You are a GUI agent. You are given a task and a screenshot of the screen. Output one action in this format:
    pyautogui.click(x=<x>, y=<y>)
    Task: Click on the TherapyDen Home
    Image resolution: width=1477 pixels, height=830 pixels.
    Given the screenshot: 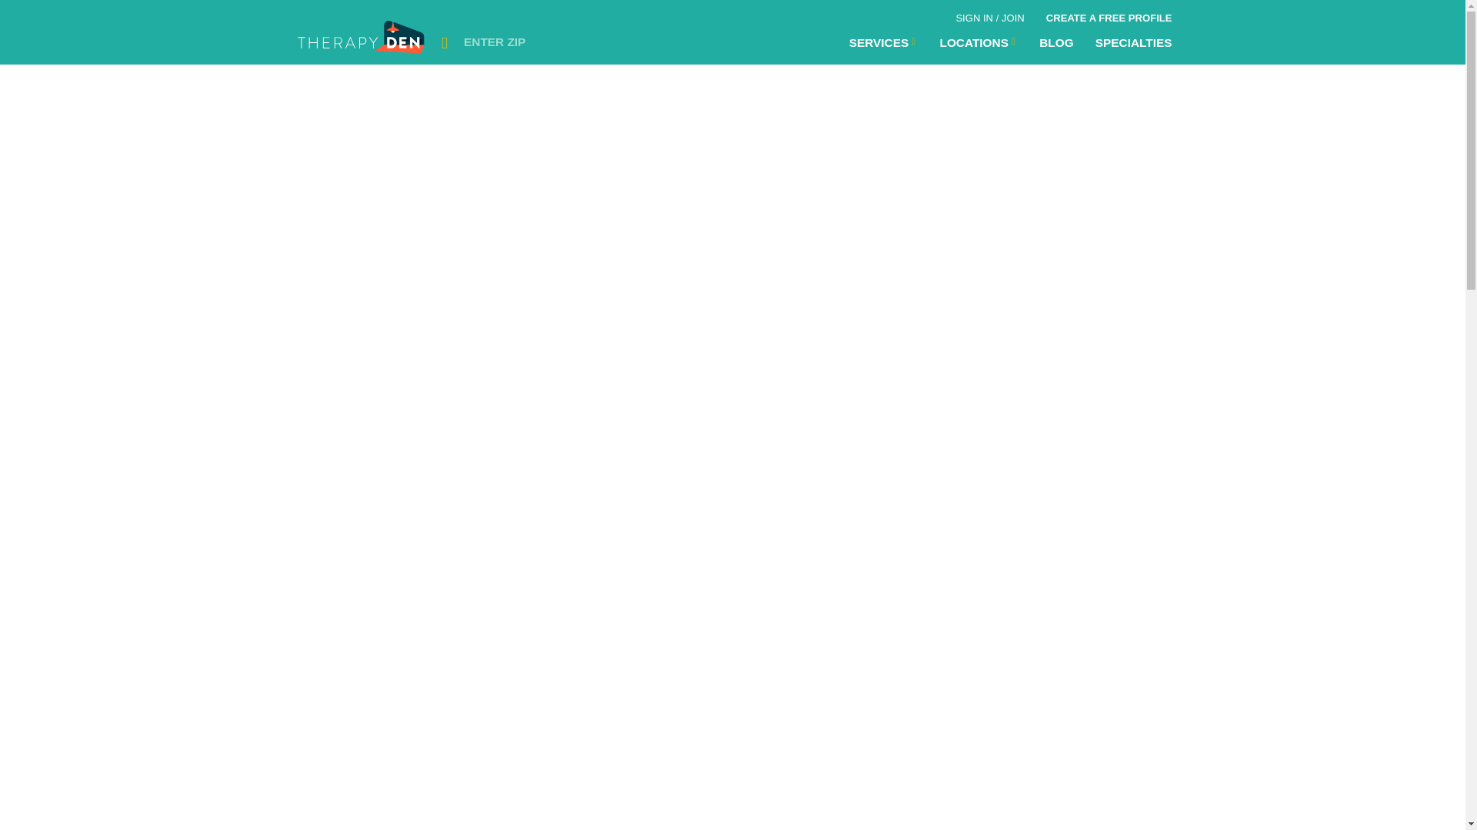 What is the action you would take?
    pyautogui.click(x=362, y=41)
    